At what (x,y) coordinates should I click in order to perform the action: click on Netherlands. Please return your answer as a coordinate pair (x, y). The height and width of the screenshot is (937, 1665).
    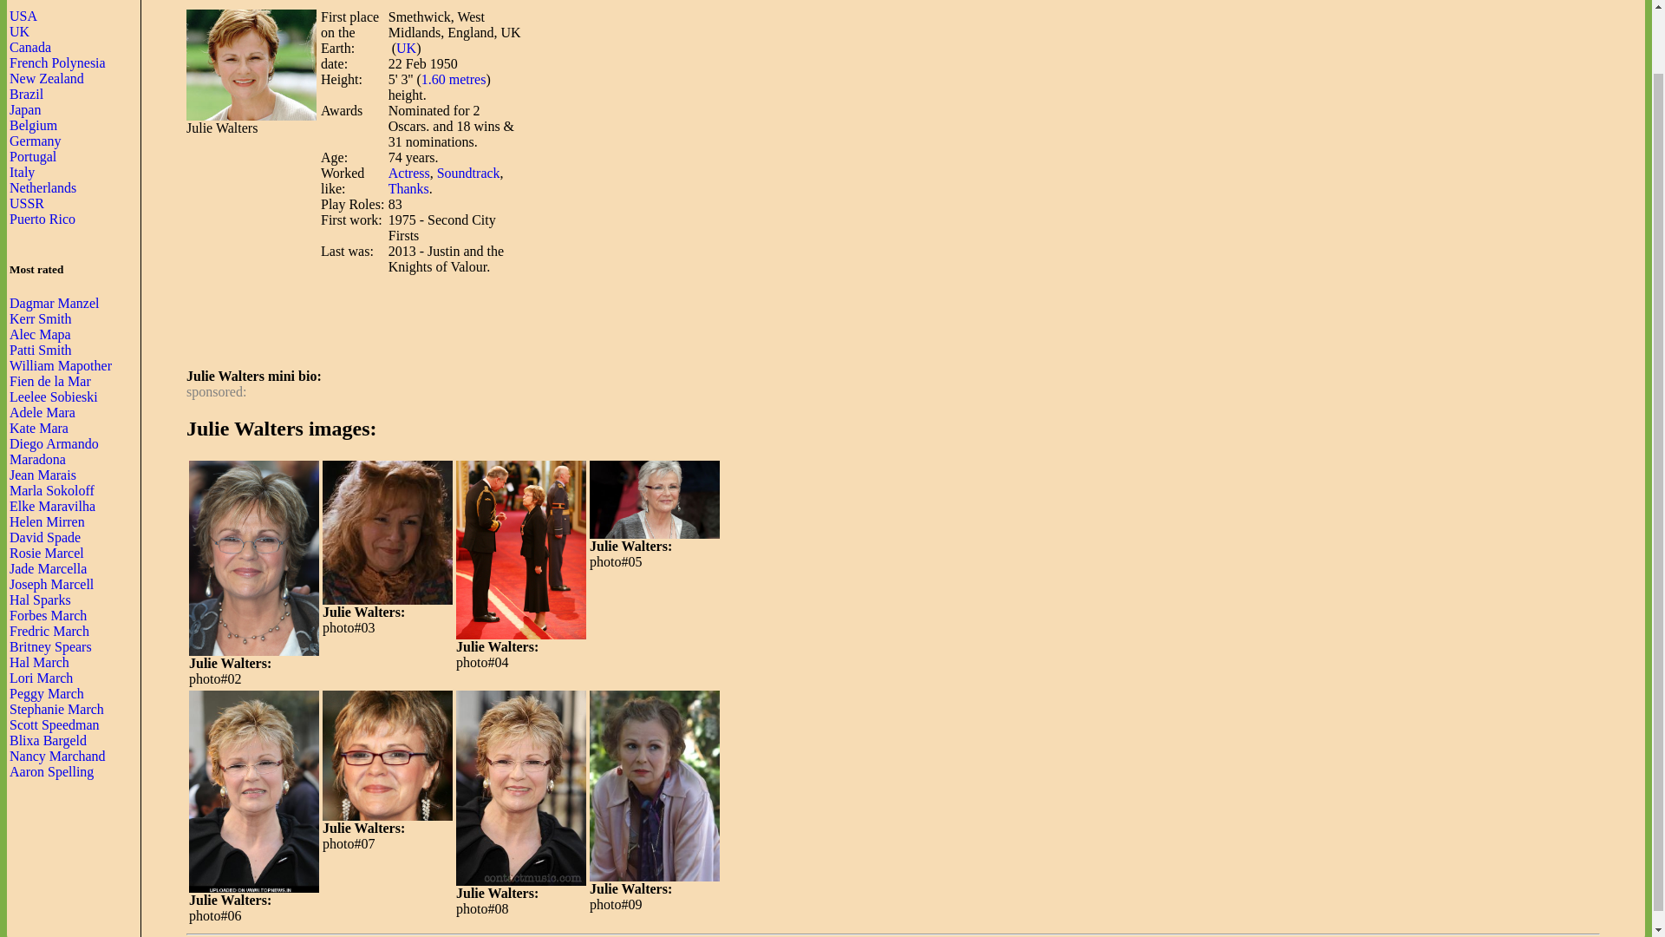
    Looking at the image, I should click on (43, 187).